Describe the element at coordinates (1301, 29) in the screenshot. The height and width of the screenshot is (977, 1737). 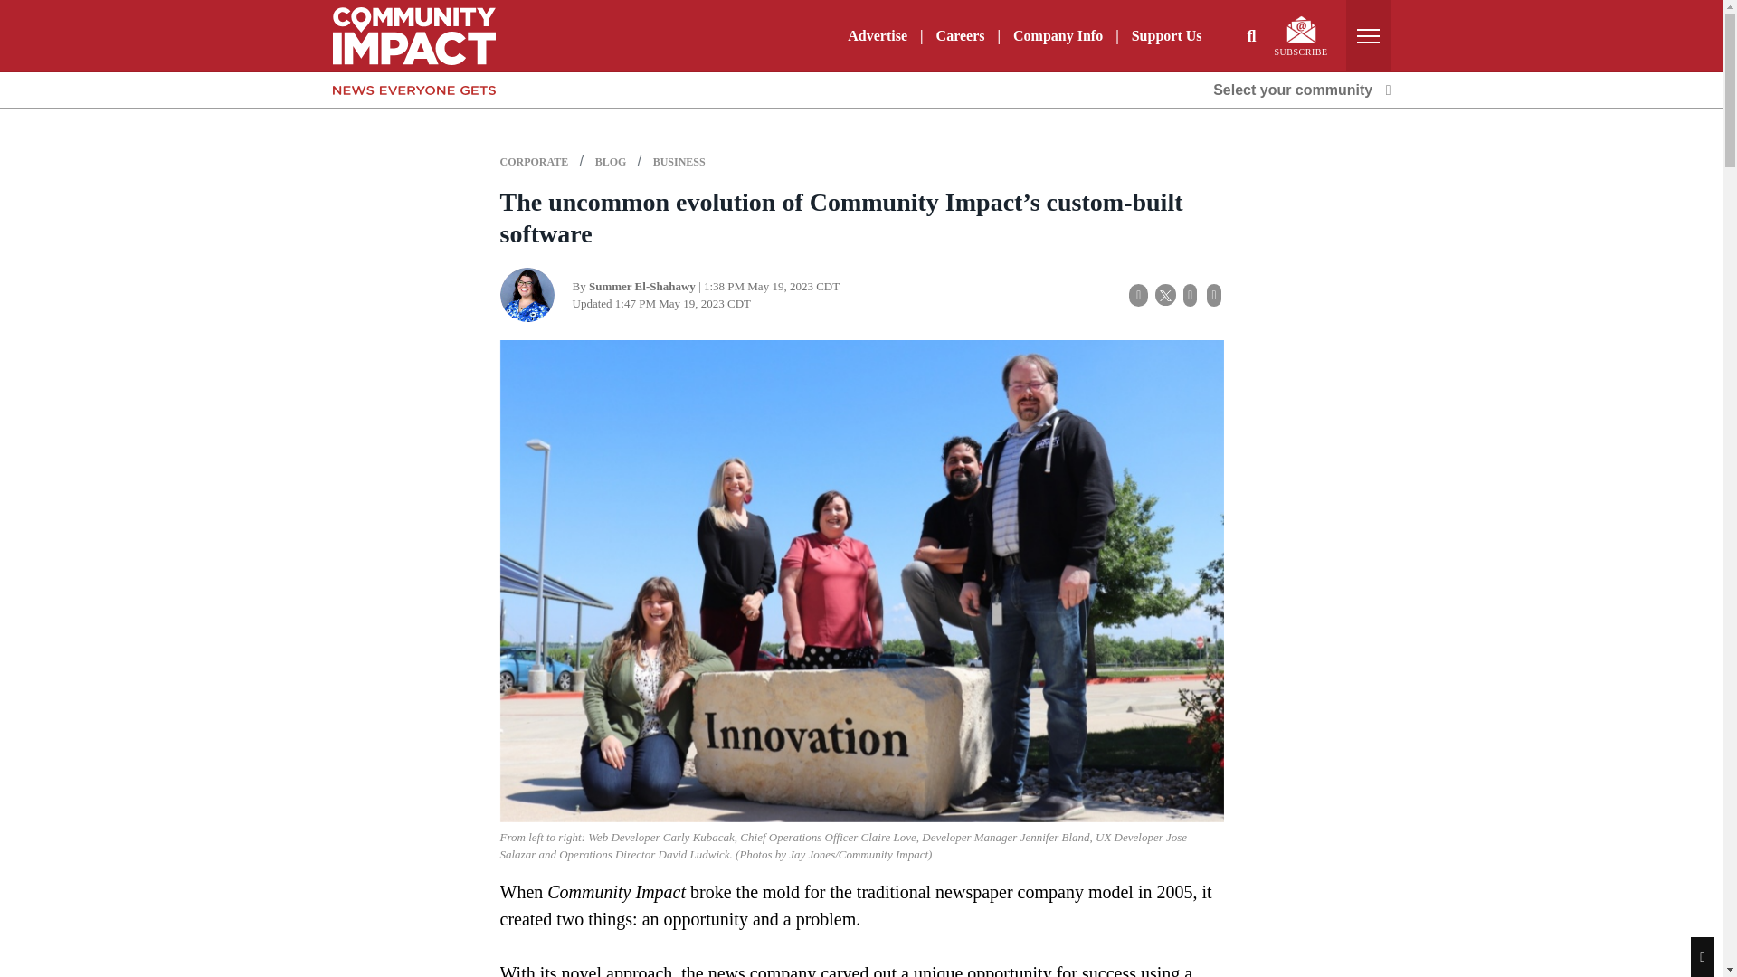
I see `Email Newsletter` at that location.